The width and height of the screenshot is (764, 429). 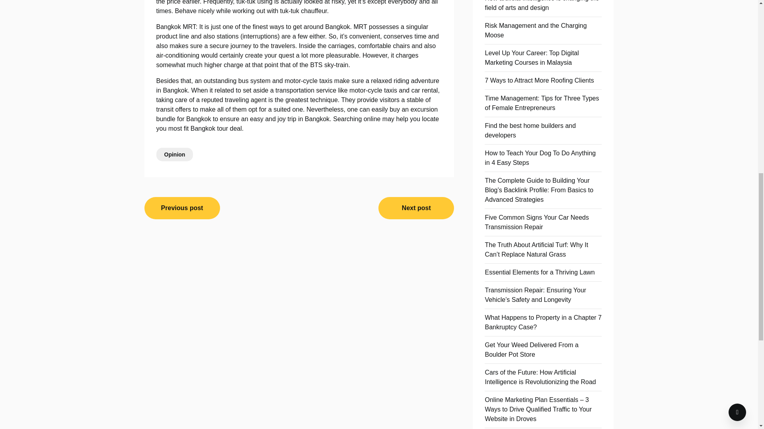 What do you see at coordinates (416, 208) in the screenshot?
I see `Next post` at bounding box center [416, 208].